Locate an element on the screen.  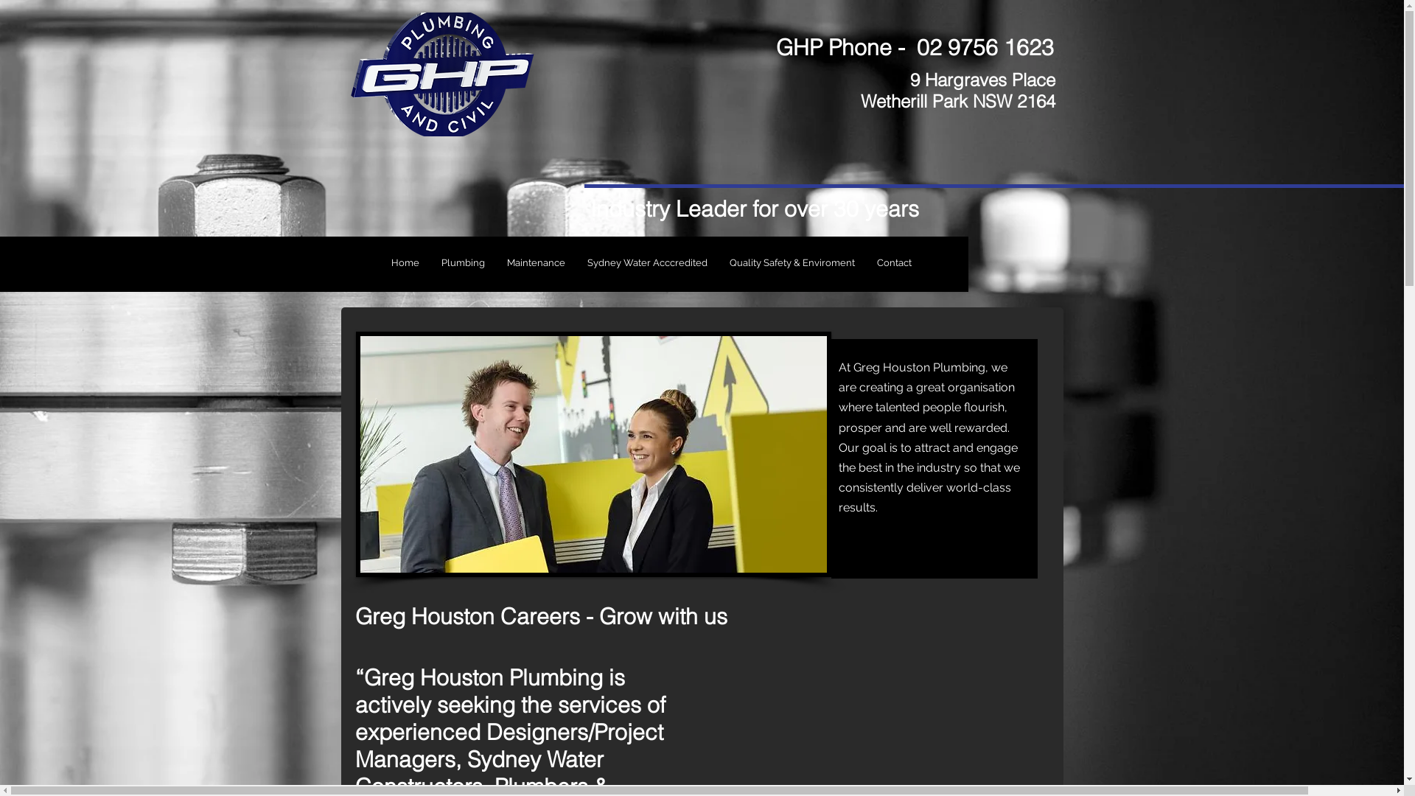
Maintenance is located at coordinates (537, 263).